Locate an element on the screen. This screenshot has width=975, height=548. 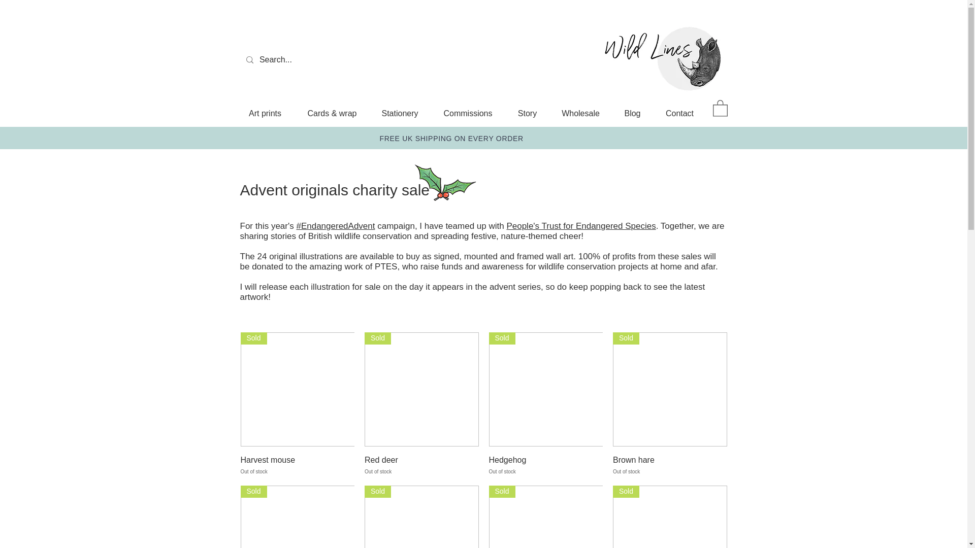
Contact is located at coordinates (679, 113).